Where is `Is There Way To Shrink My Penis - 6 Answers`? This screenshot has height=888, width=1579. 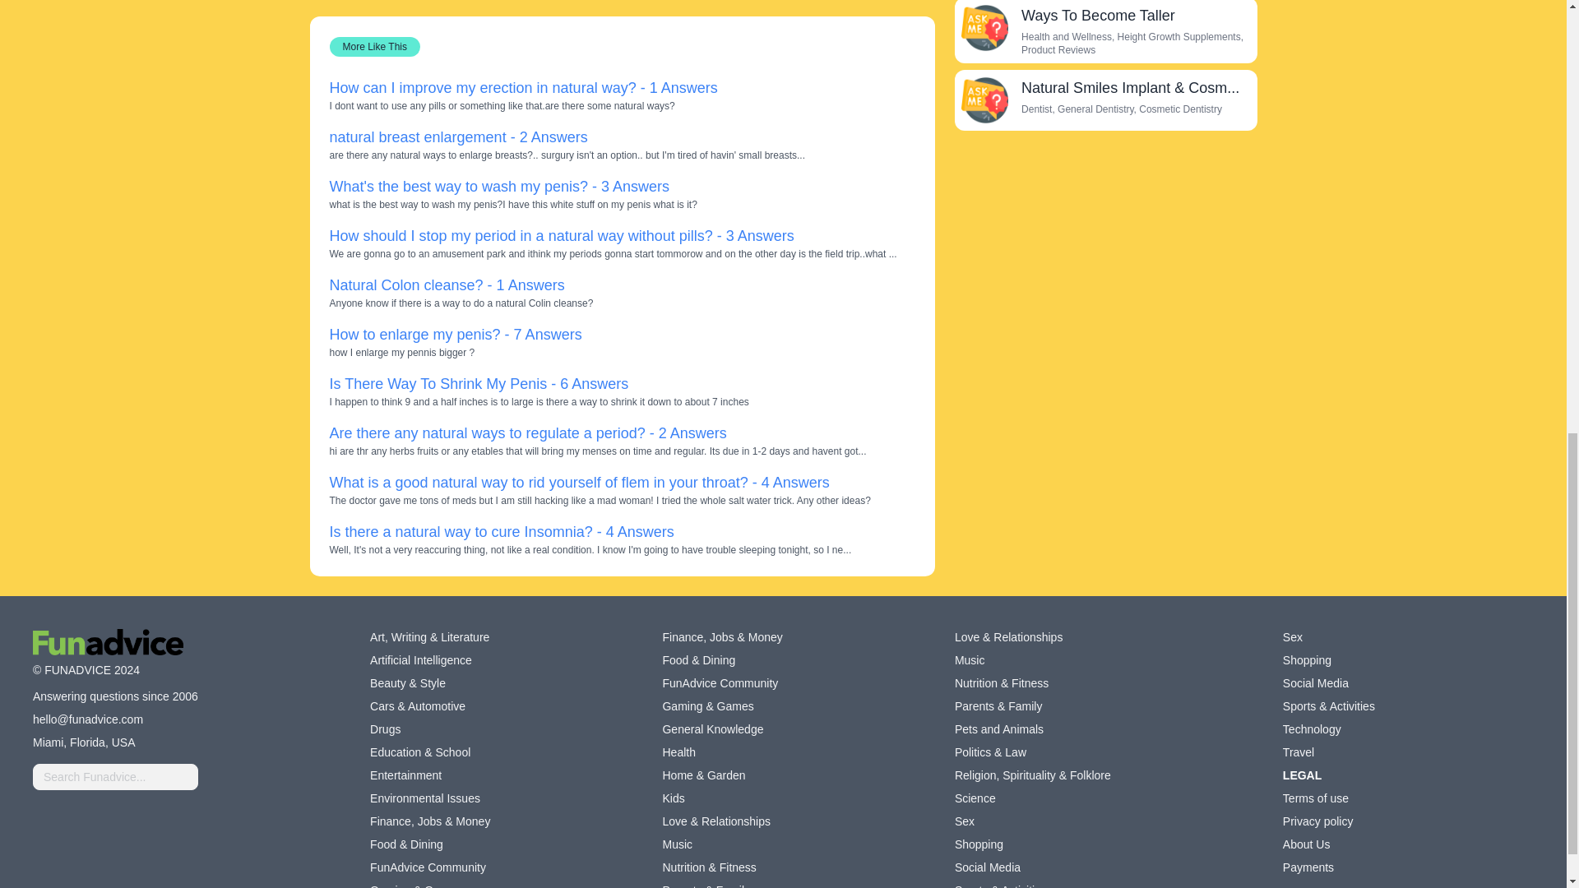
Is There Way To Shrink My Penis - 6 Answers is located at coordinates (479, 383).